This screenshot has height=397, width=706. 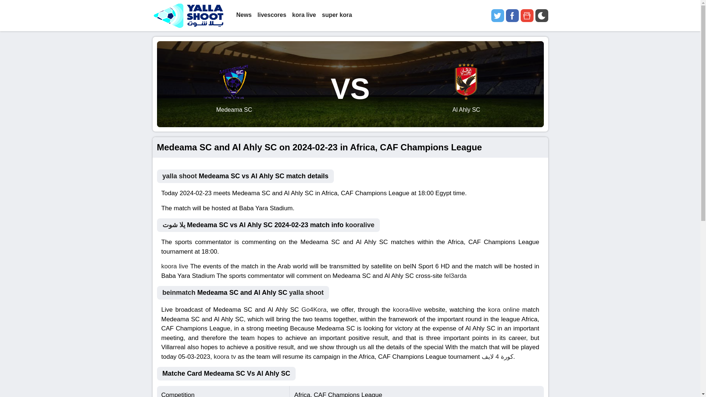 What do you see at coordinates (304, 15) in the screenshot?
I see `kora live` at bounding box center [304, 15].